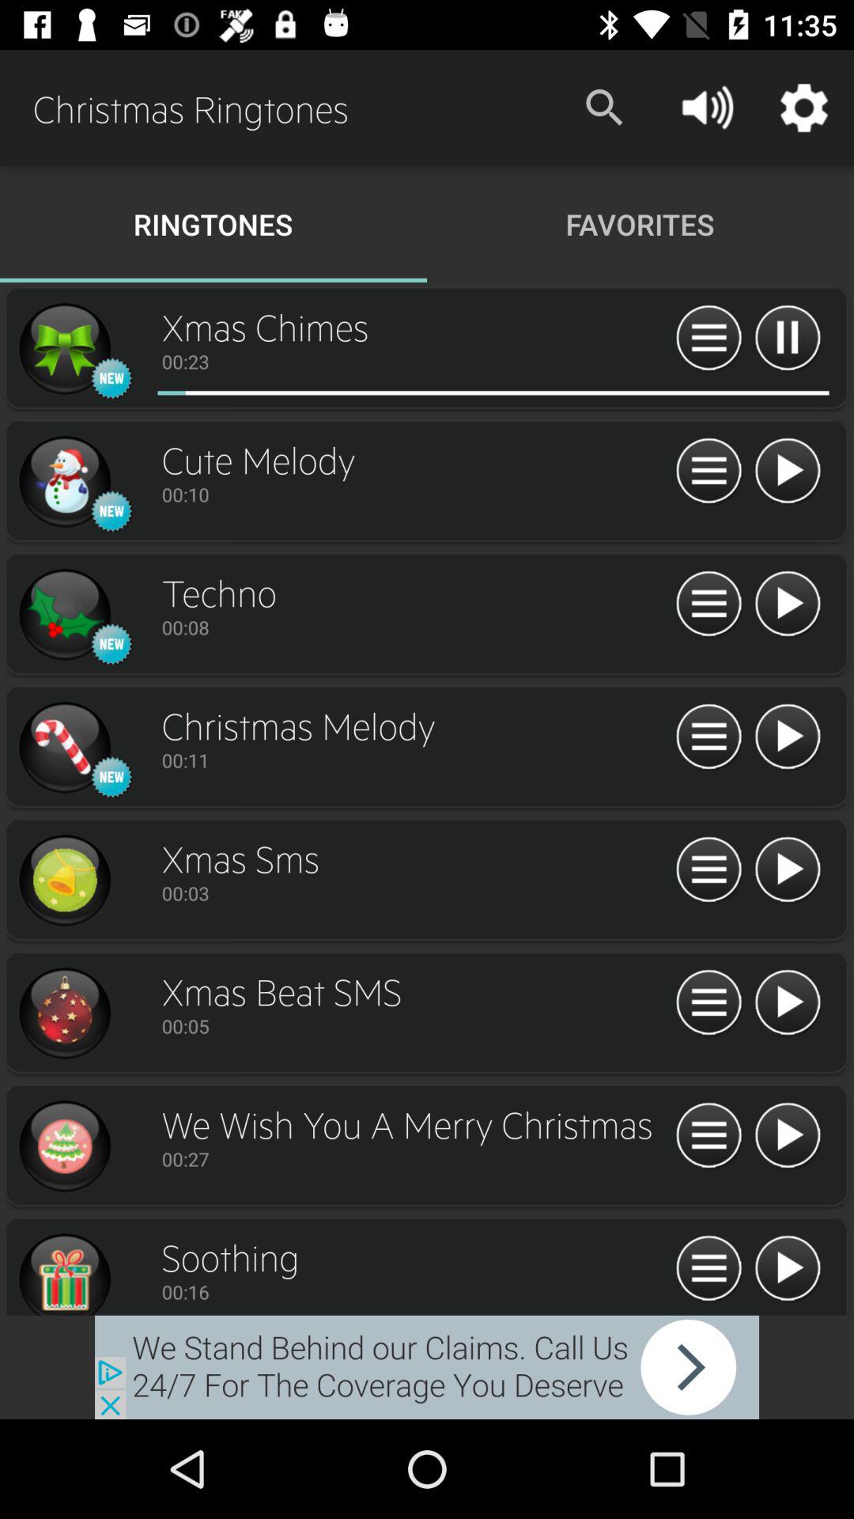 Image resolution: width=854 pixels, height=1519 pixels. Describe the element at coordinates (709, 870) in the screenshot. I see `go to setting` at that location.